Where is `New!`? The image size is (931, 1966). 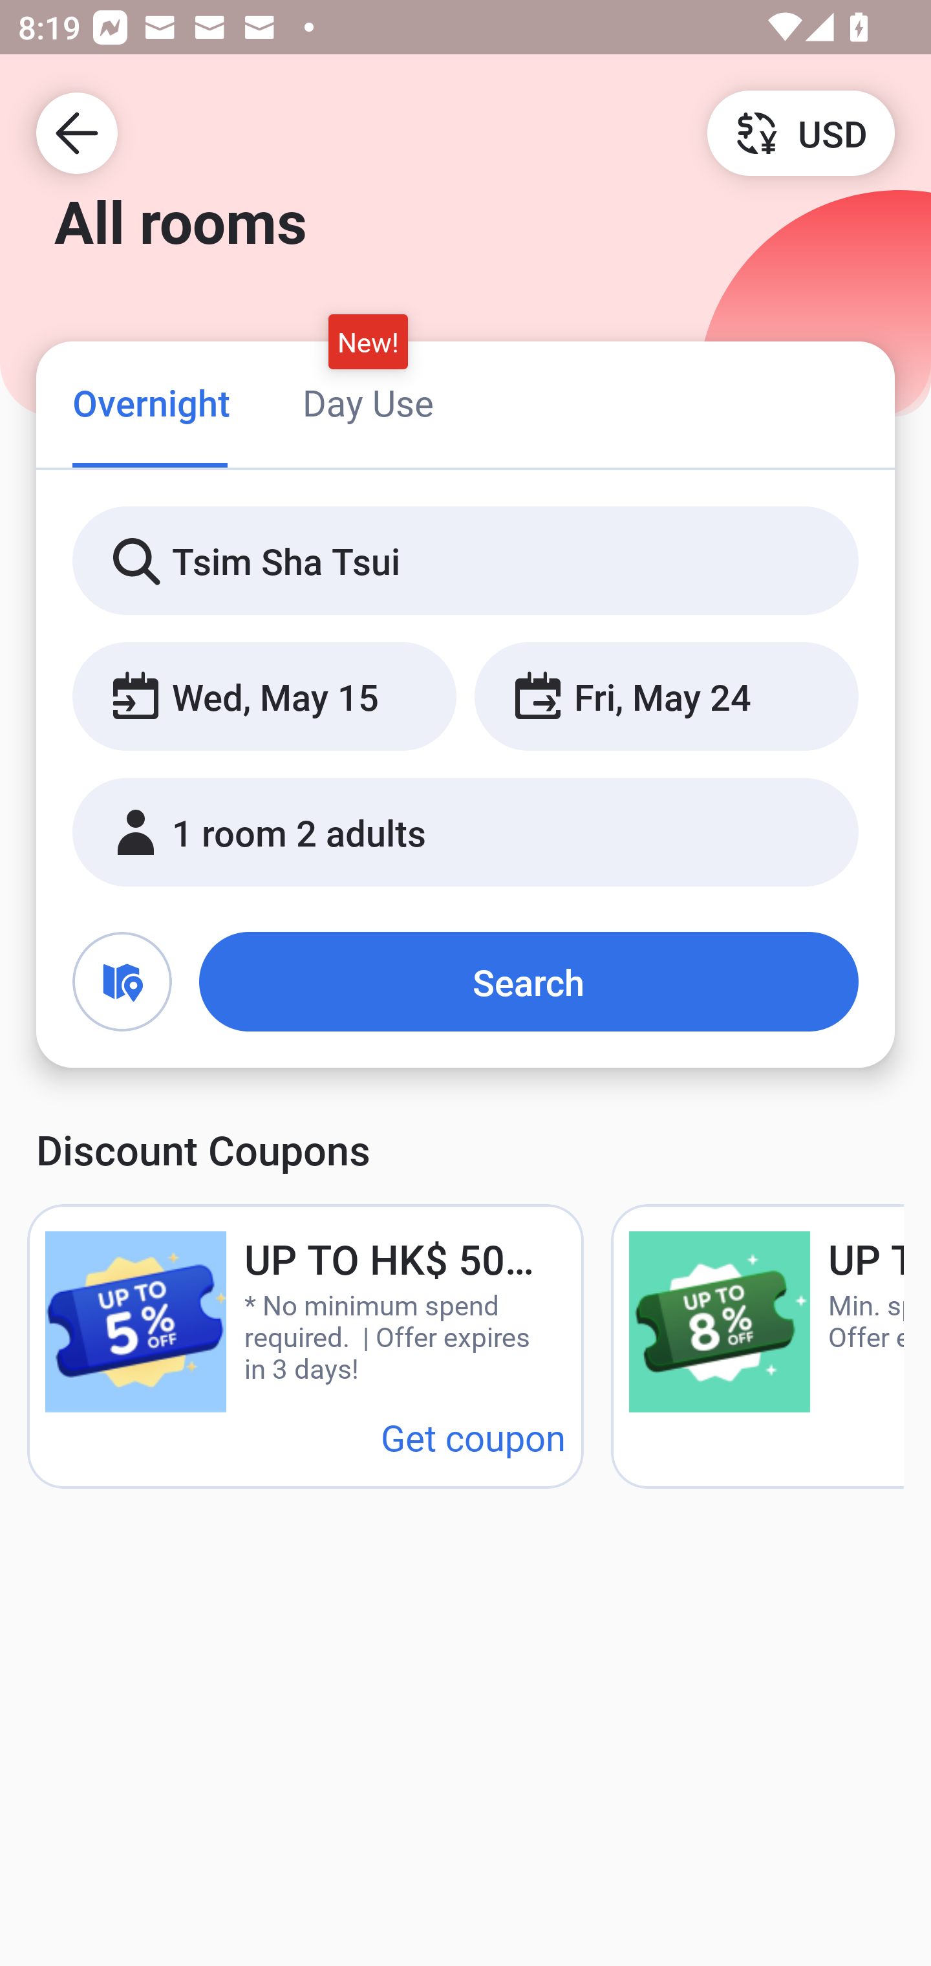 New! is located at coordinates (369, 341).